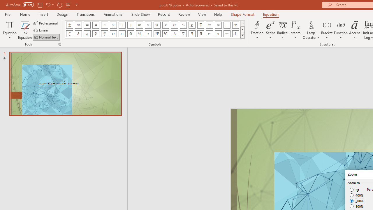 This screenshot has width=373, height=210. Describe the element at coordinates (104, 25) in the screenshot. I see `Equation Symbol Approximately` at that location.